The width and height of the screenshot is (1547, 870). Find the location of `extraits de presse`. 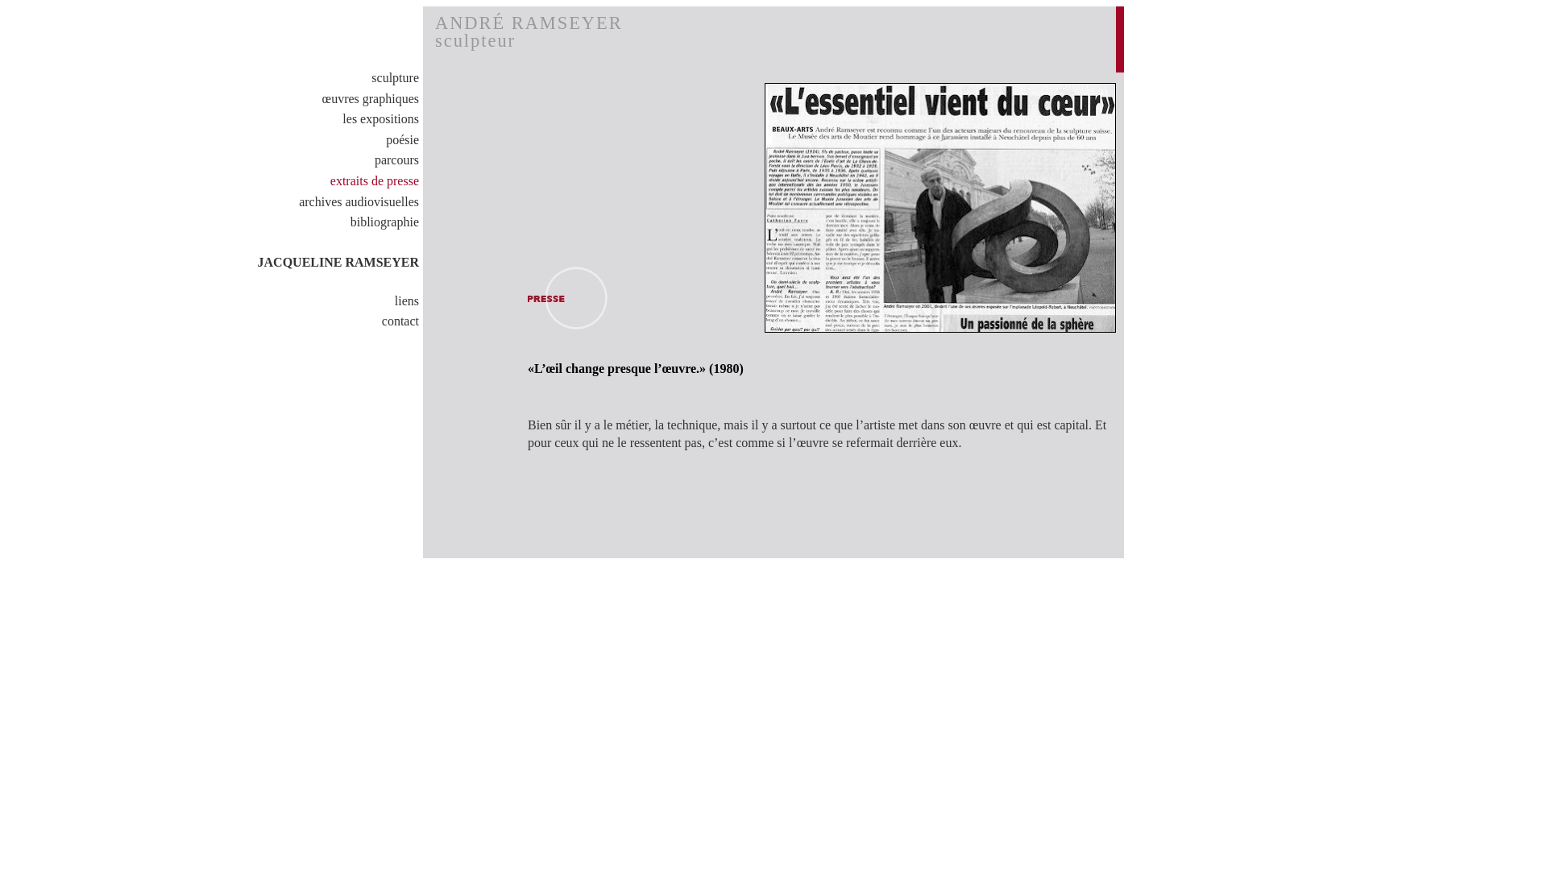

extraits de presse is located at coordinates (334, 184).